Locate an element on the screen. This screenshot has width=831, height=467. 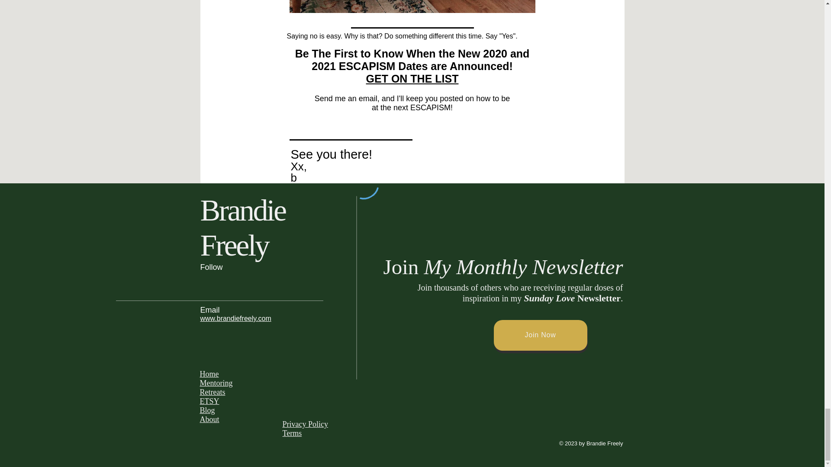
Blog is located at coordinates (208, 410).